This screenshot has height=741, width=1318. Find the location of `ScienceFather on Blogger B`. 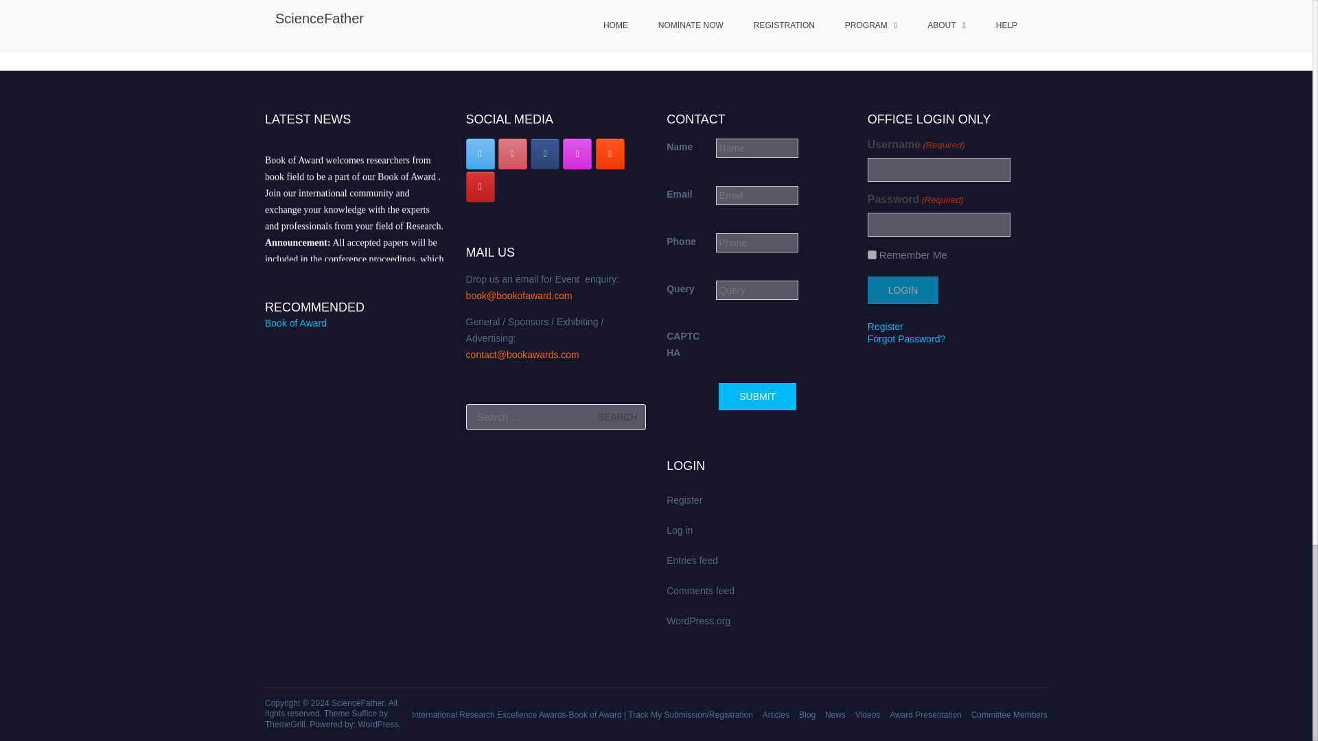

ScienceFather on Blogger B is located at coordinates (610, 154).